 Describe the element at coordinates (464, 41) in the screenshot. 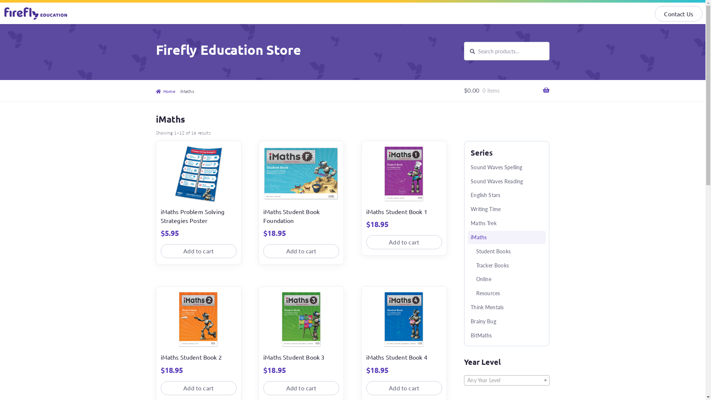

I see `Search` at that location.